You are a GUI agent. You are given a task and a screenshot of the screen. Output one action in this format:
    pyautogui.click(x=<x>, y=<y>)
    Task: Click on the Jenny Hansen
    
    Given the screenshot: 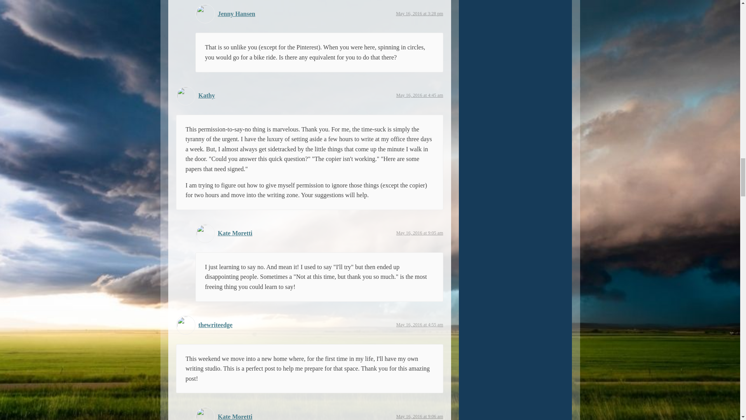 What is the action you would take?
    pyautogui.click(x=236, y=14)
    